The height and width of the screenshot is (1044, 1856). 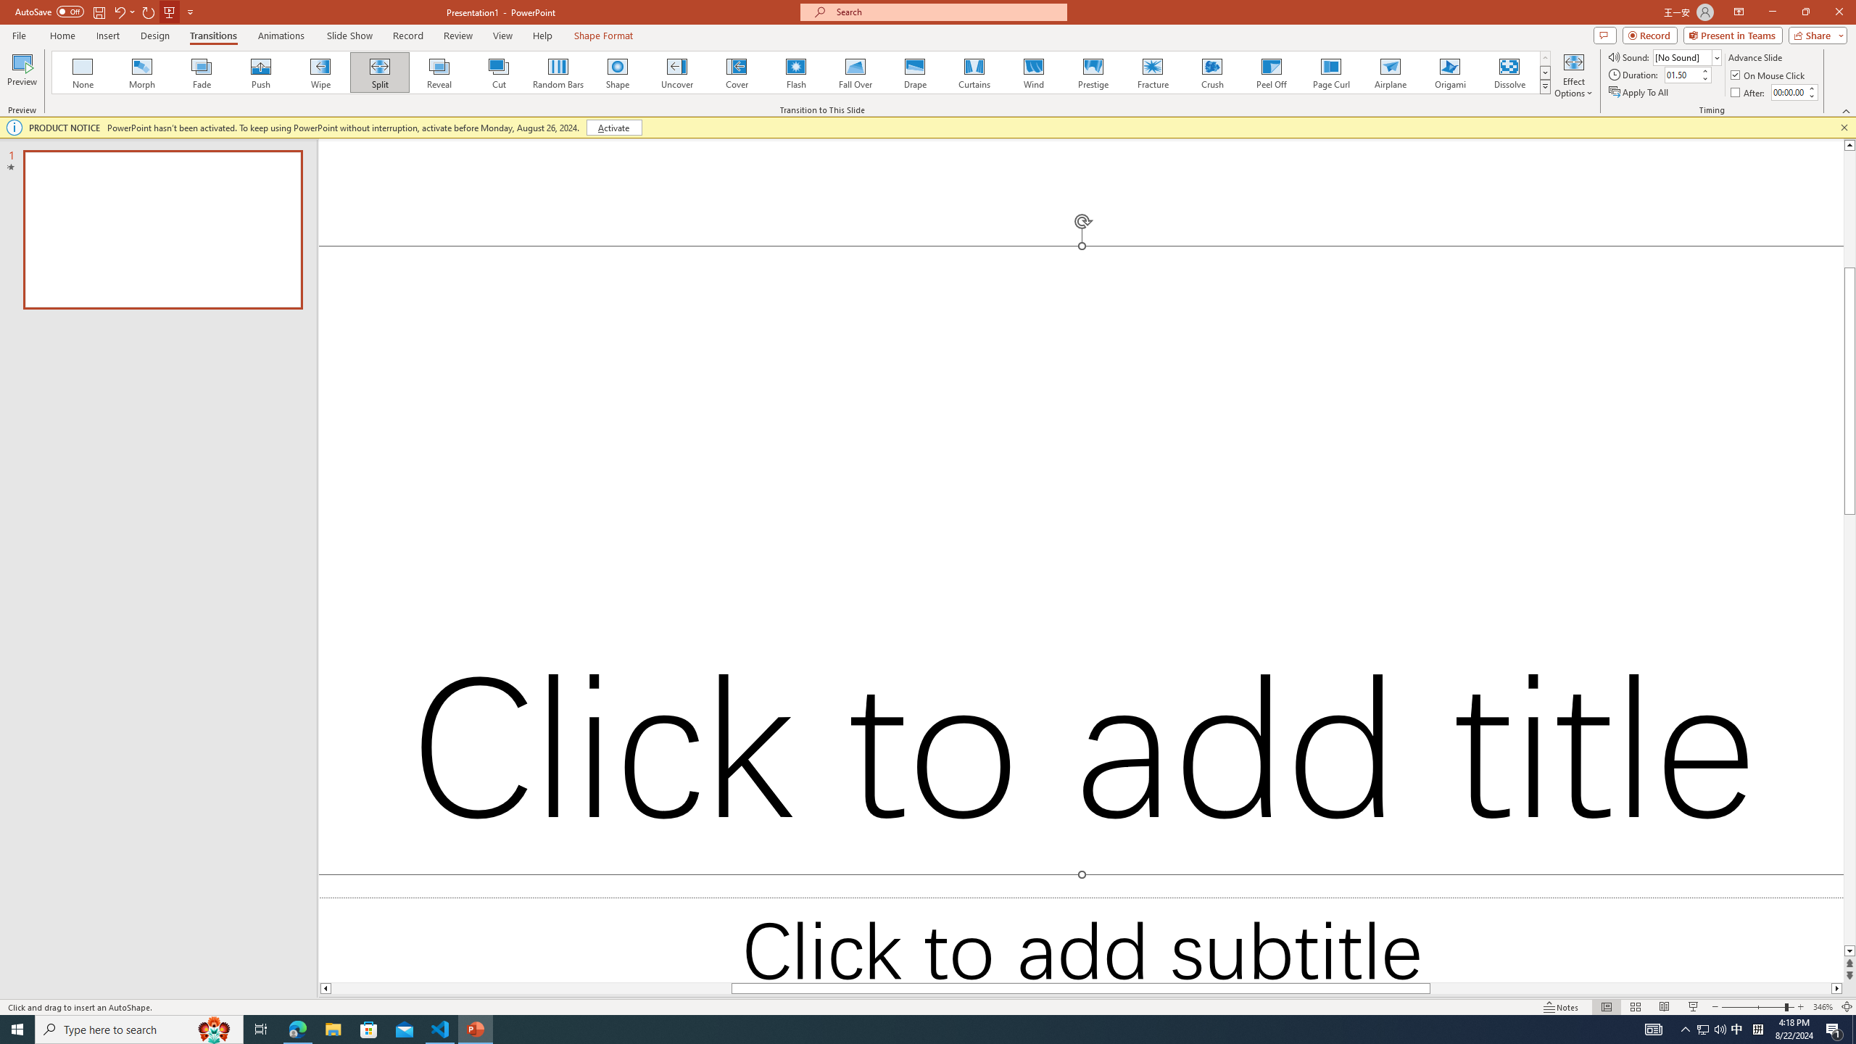 I want to click on Airplane, so click(x=1390, y=72).